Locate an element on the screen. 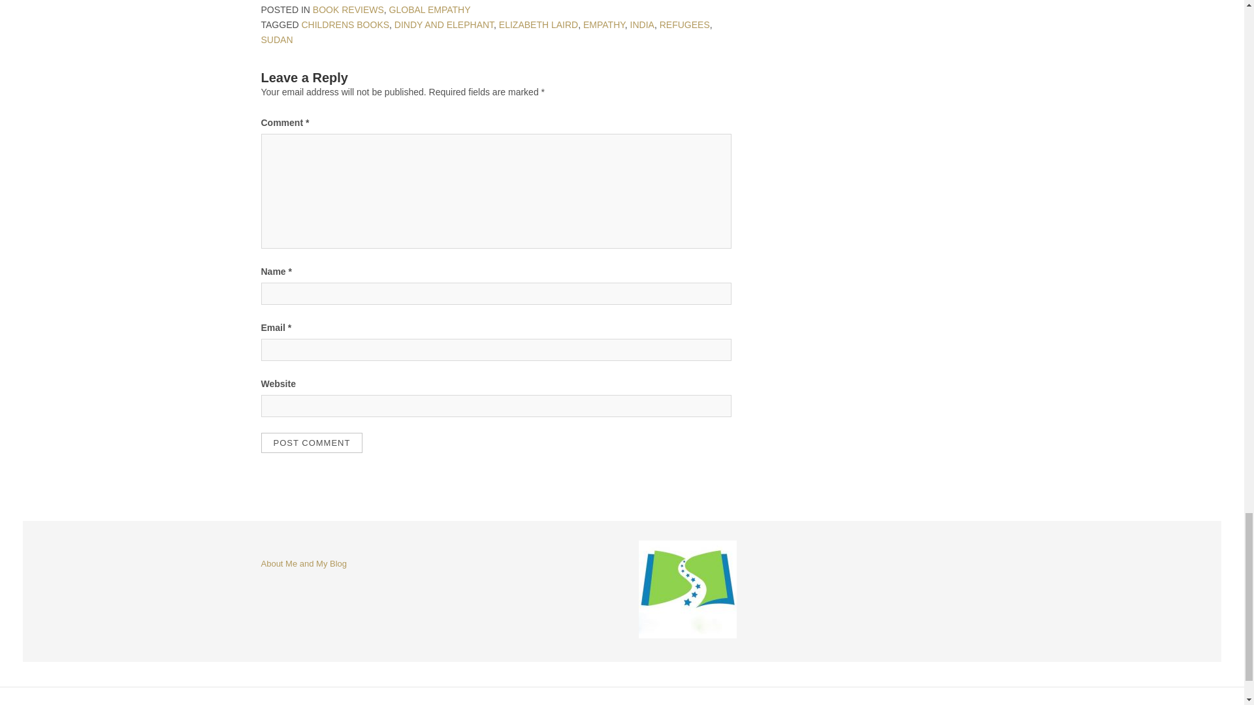  CHILDRENS BOOKS is located at coordinates (345, 25).